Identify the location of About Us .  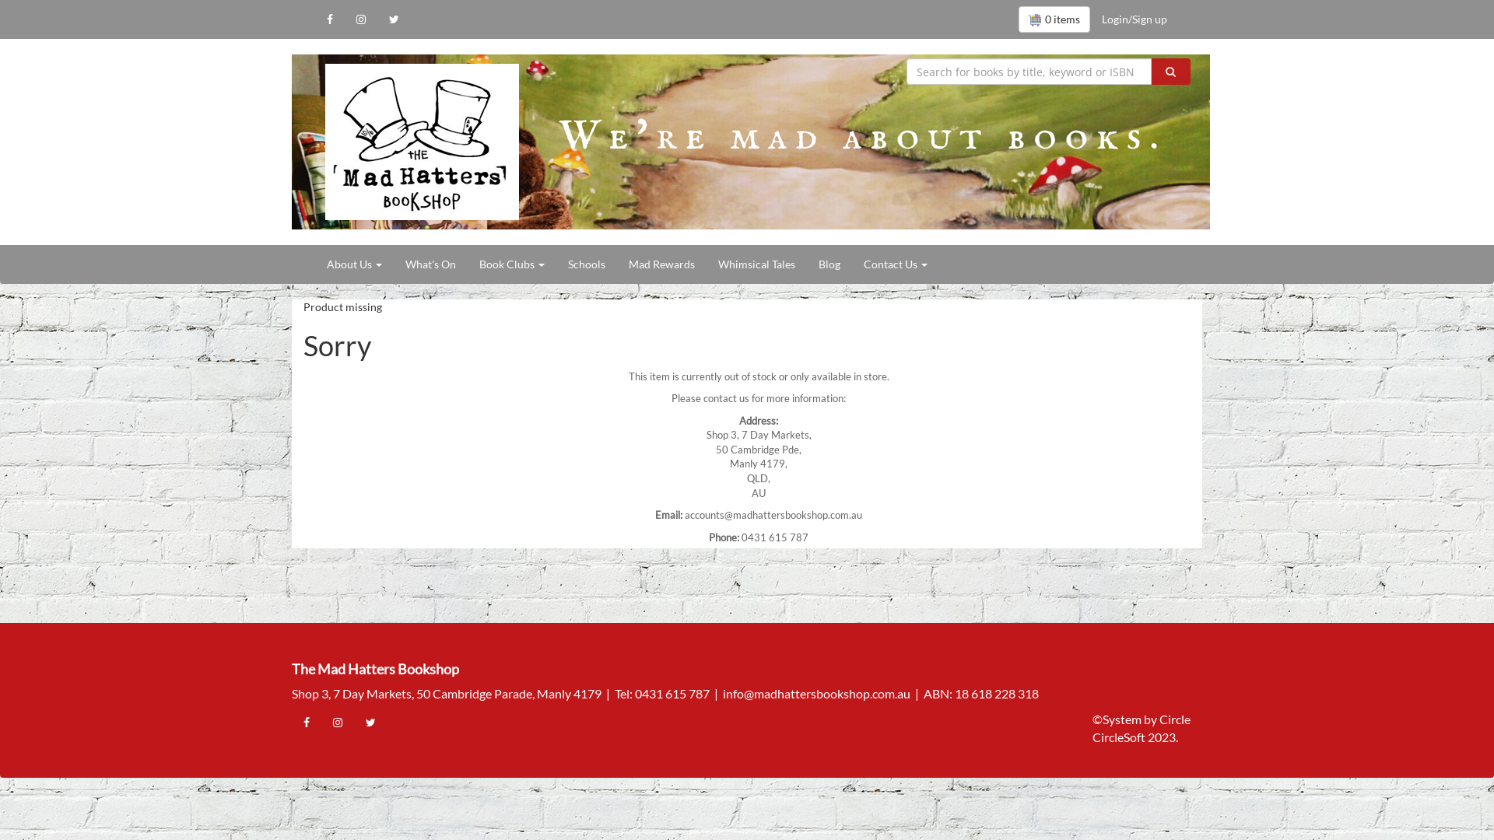
(355, 264).